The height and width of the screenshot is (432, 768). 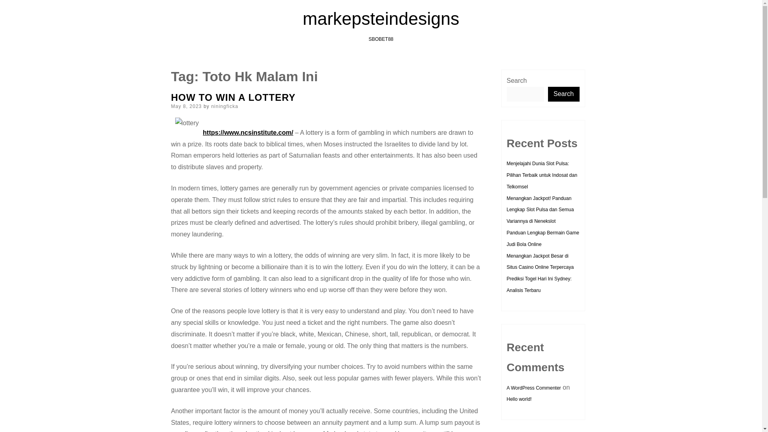 I want to click on A WordPress Commenter, so click(x=533, y=388).